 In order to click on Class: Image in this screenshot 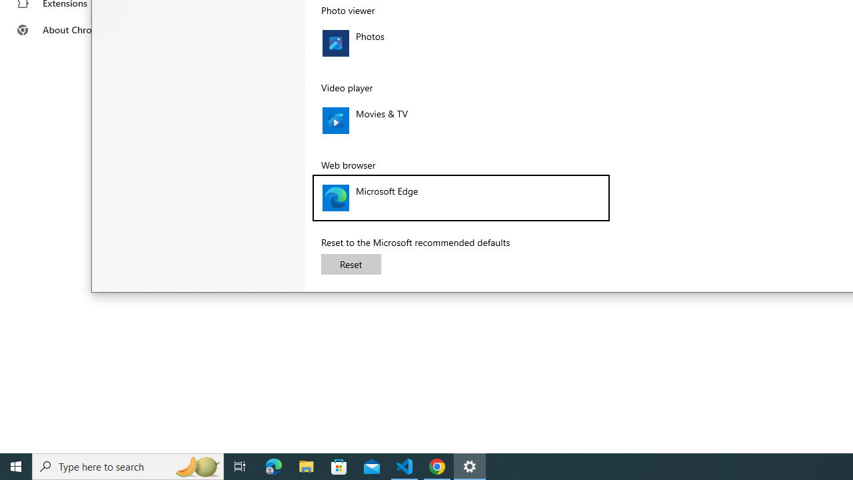, I will do `click(335, 197)`.